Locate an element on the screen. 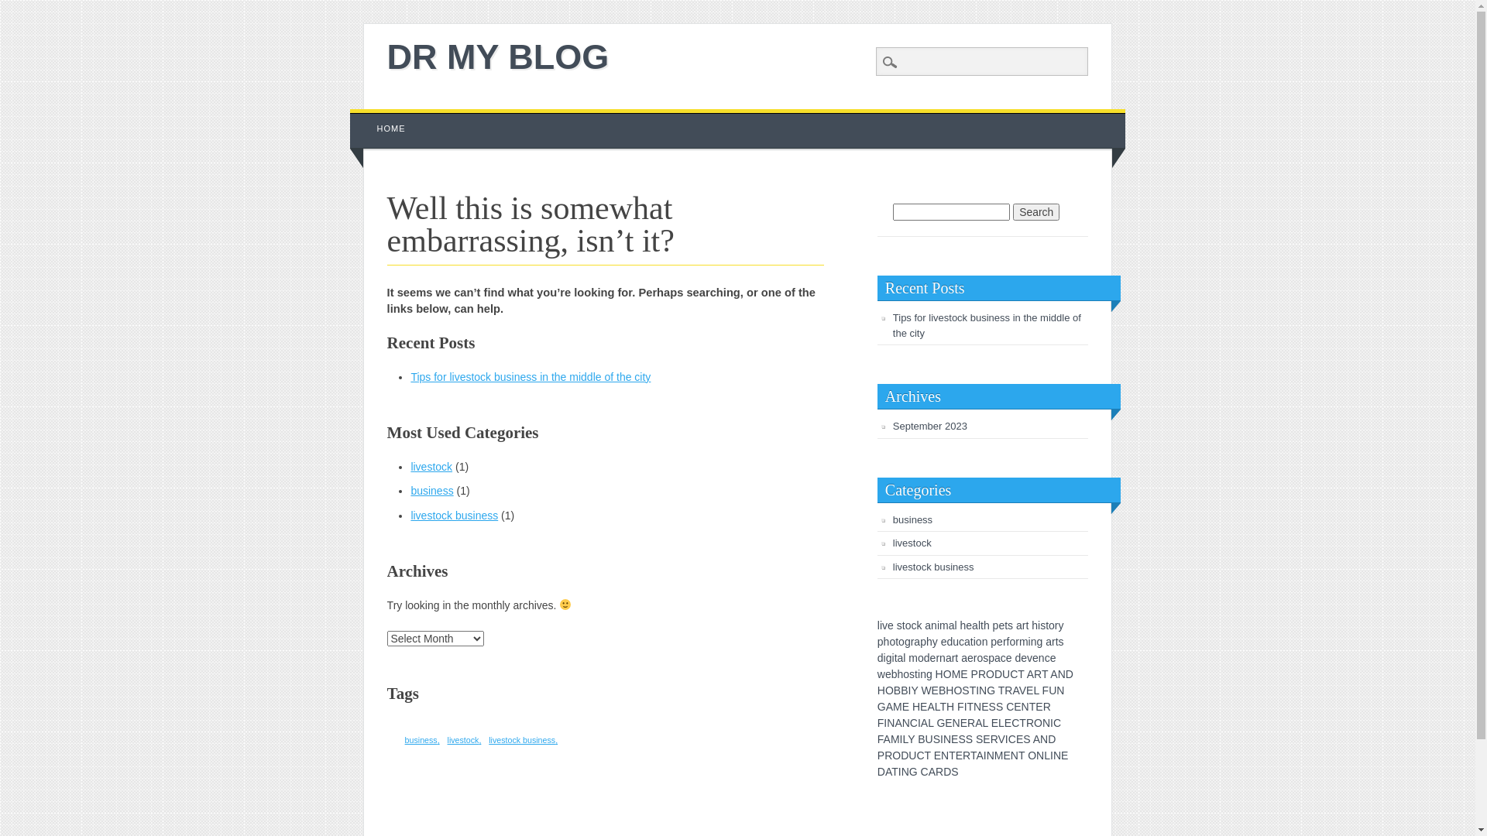  s is located at coordinates (912, 674).